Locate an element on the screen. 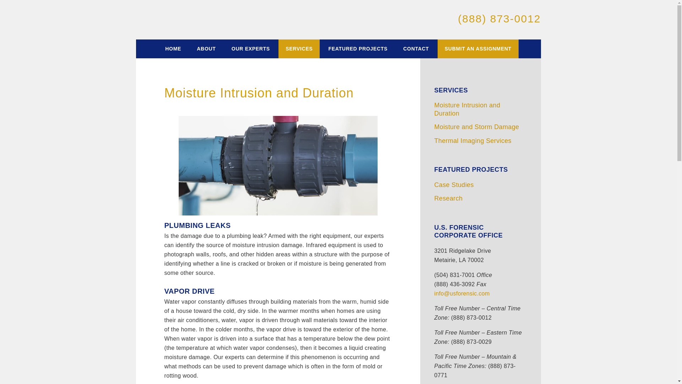  Moisture Intrusion and Duration is located at coordinates (467, 110).